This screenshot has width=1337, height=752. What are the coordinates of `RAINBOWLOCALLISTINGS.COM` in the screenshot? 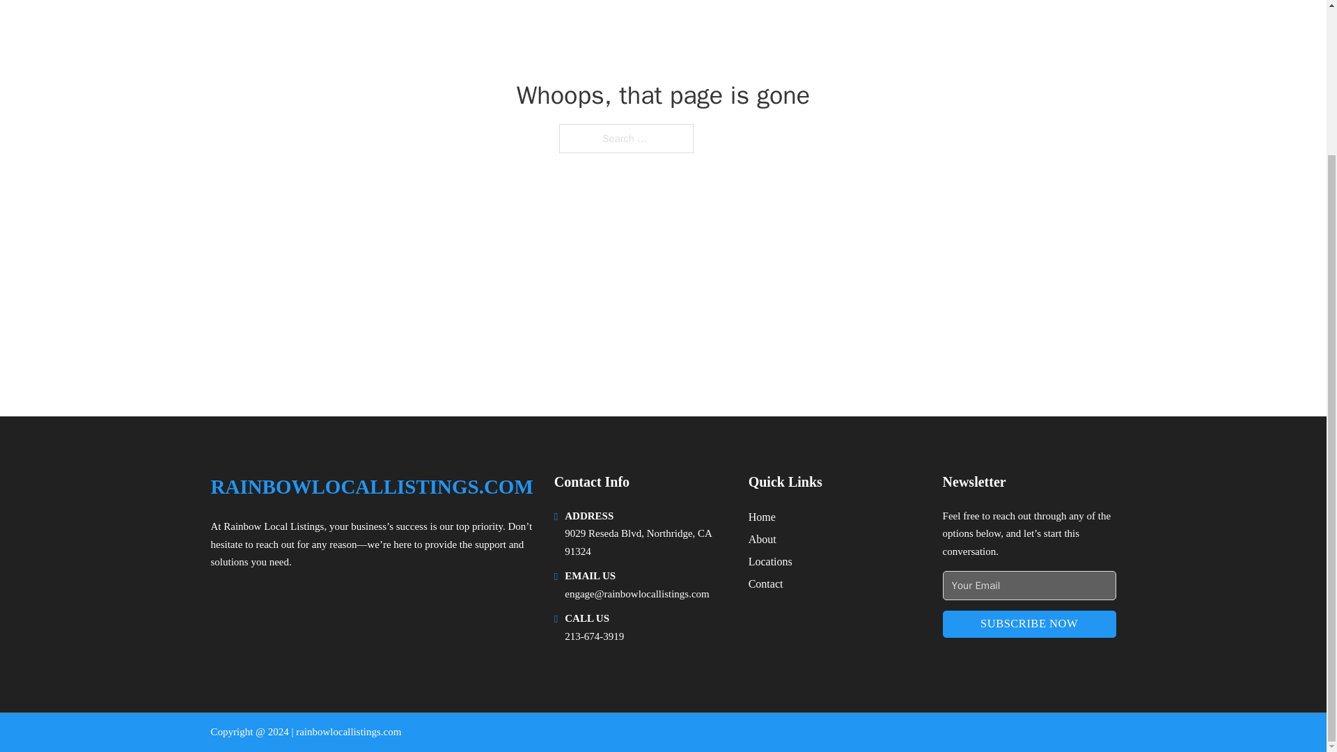 It's located at (370, 487).